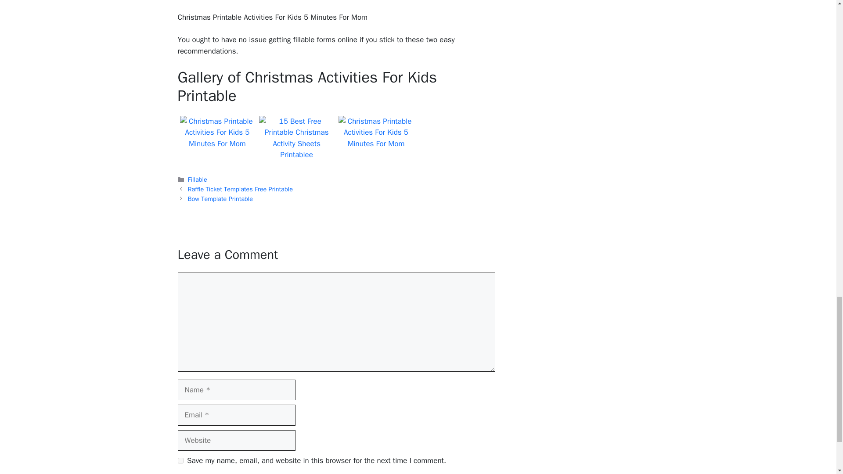  Describe the element at coordinates (240, 189) in the screenshot. I see `Raffle Ticket Templates Free Printable` at that location.